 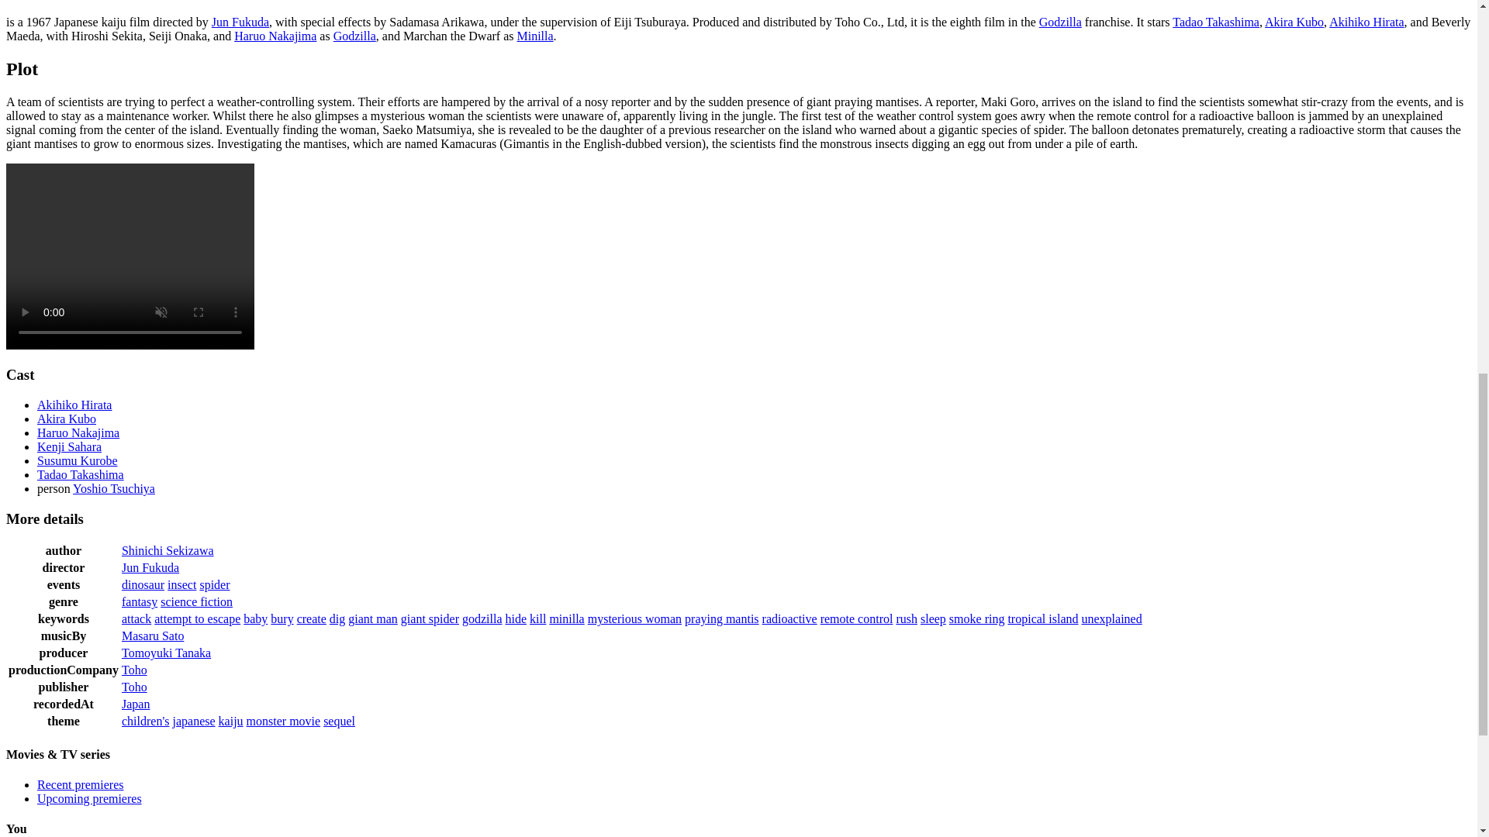 I want to click on spider, so click(x=214, y=584).